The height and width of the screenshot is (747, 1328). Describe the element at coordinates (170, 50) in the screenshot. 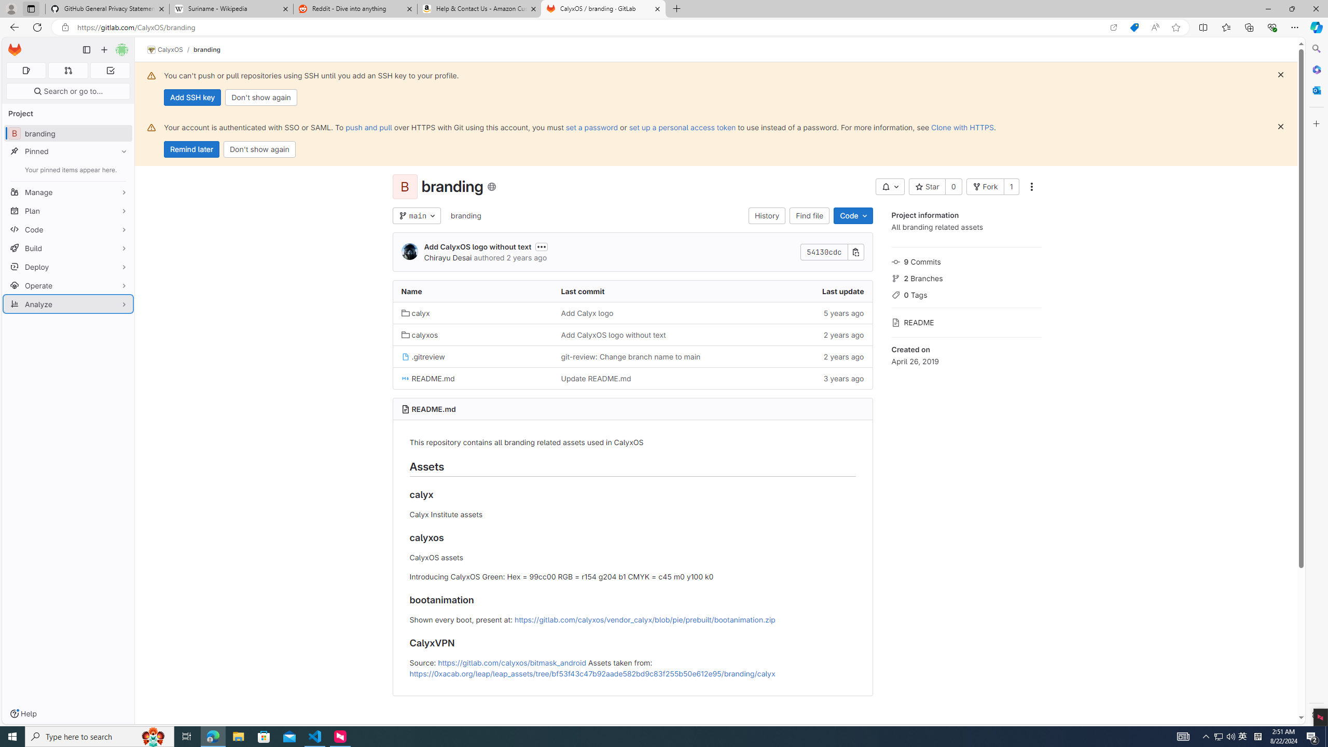

I see `CalyxOS/` at that location.